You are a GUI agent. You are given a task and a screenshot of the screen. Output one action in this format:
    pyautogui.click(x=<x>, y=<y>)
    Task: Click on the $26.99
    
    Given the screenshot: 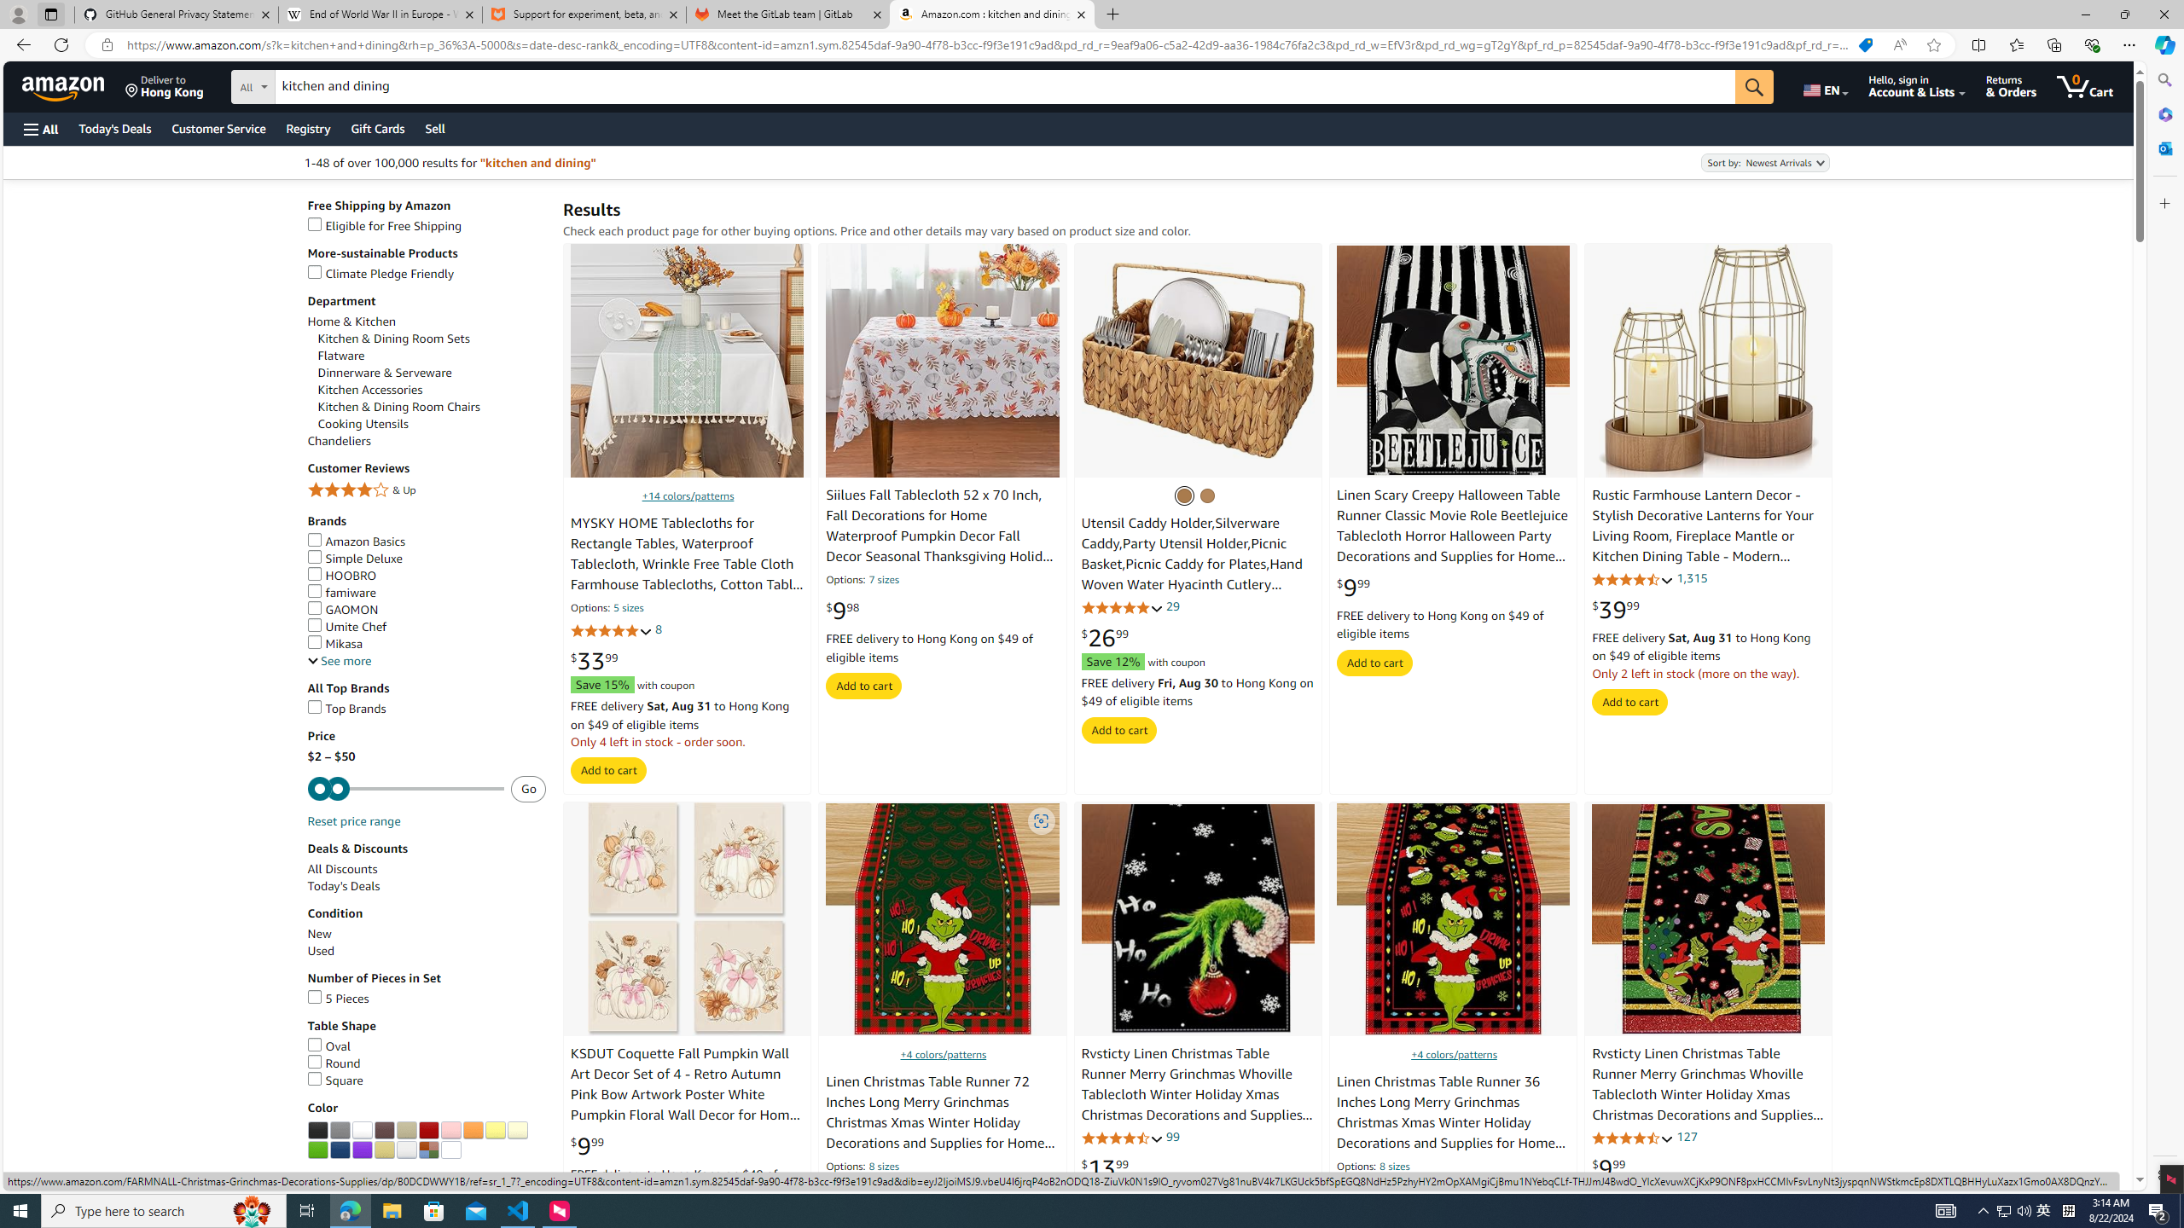 What is the action you would take?
    pyautogui.click(x=1105, y=638)
    